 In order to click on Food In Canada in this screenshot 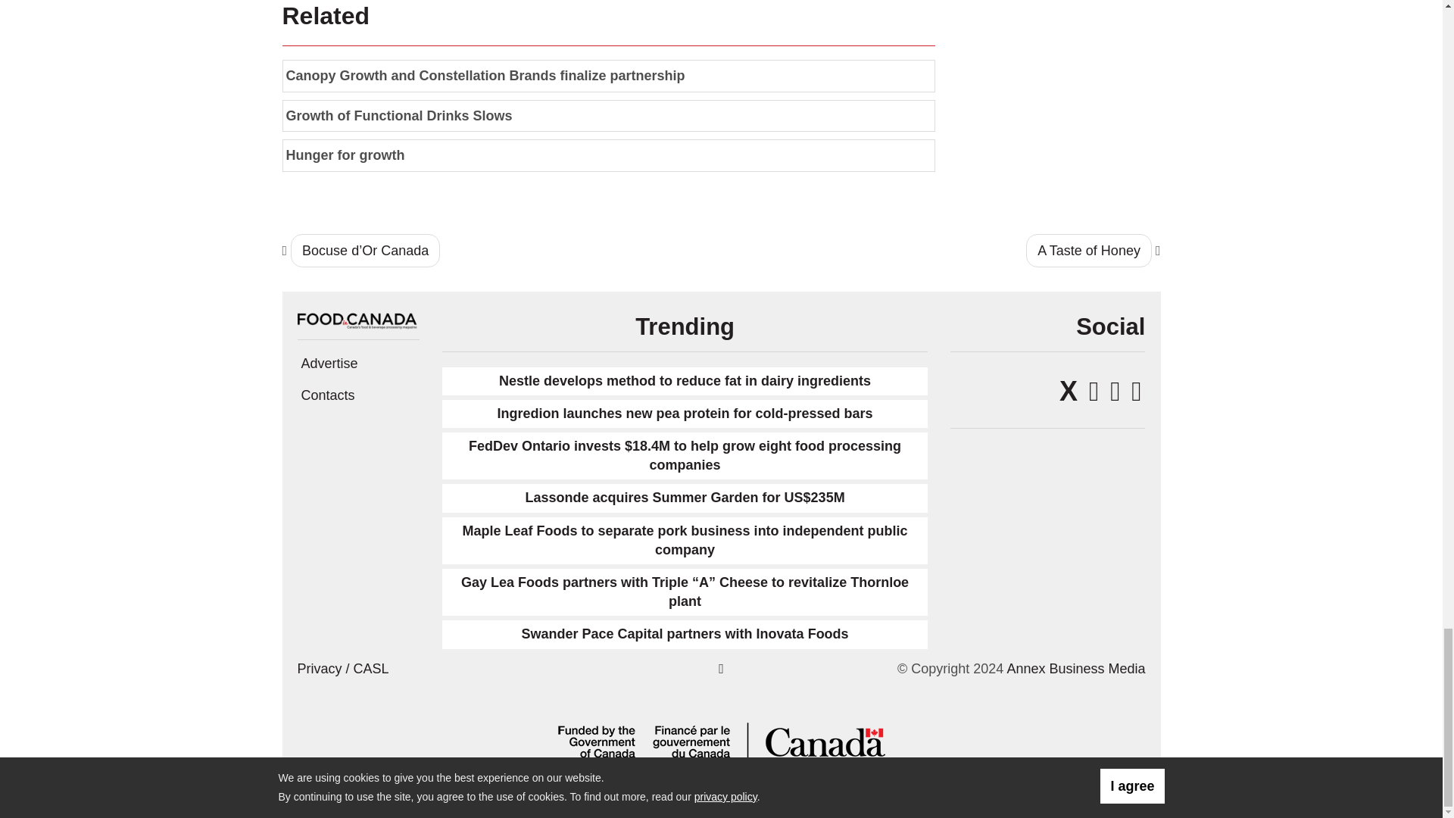, I will do `click(357, 318)`.